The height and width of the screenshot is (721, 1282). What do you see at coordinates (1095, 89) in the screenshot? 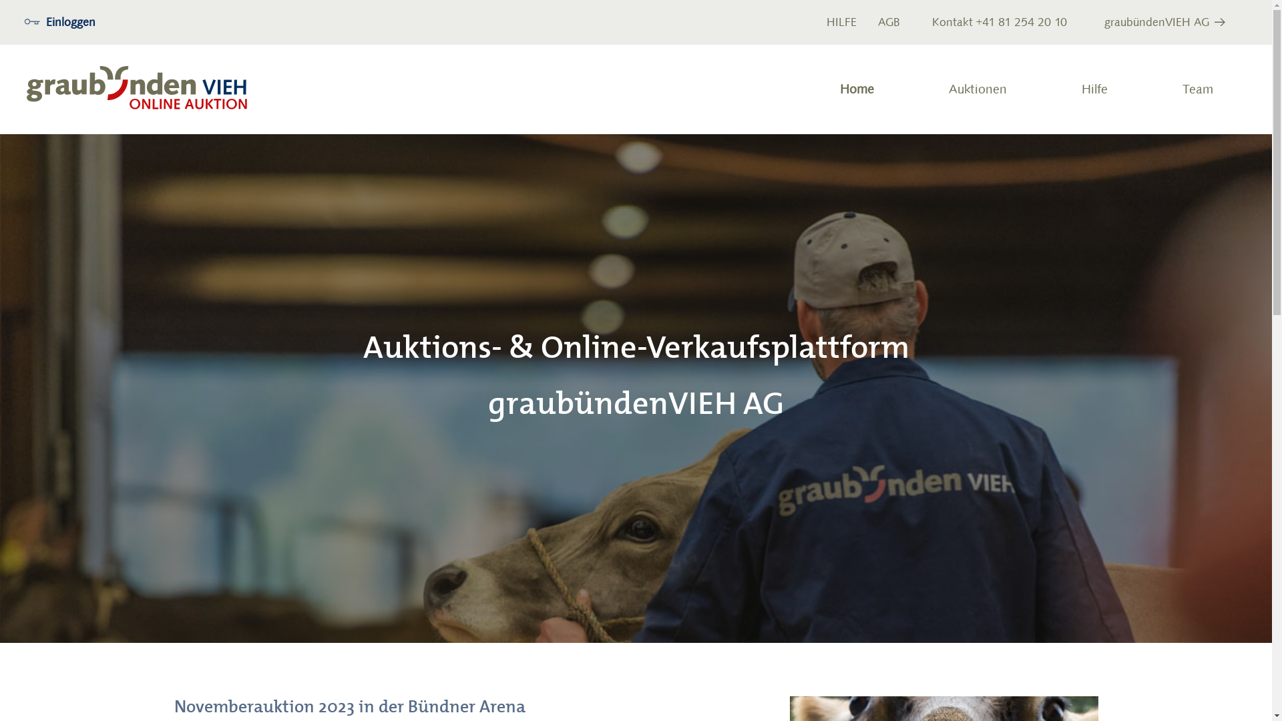
I see `Hilfe` at bounding box center [1095, 89].